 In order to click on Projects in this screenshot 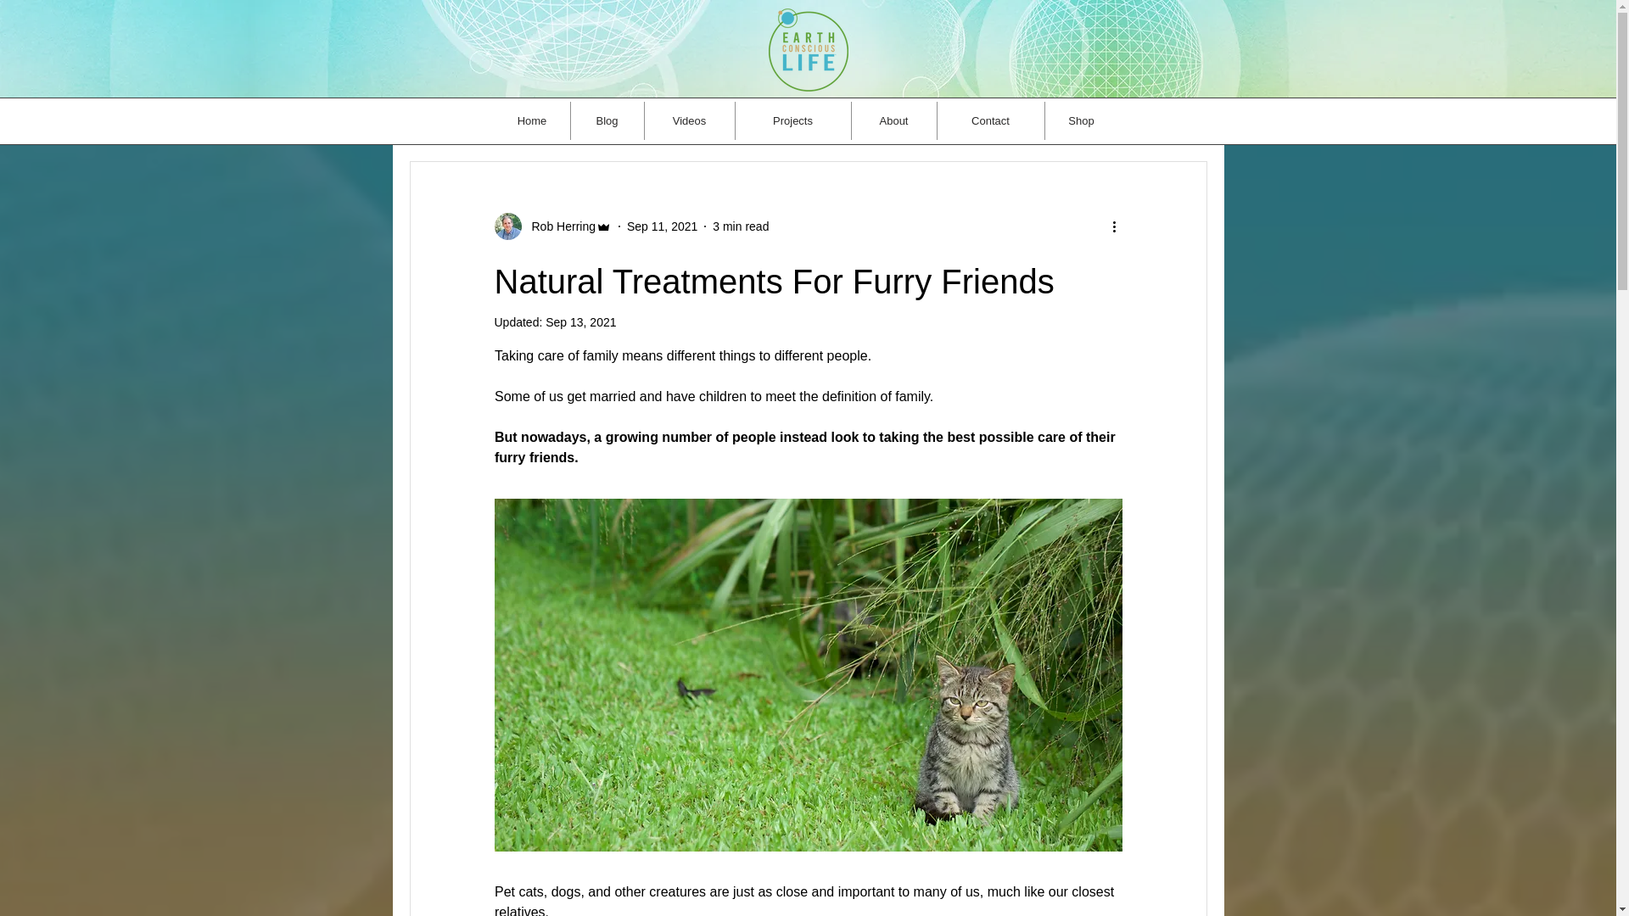, I will do `click(792, 120)`.